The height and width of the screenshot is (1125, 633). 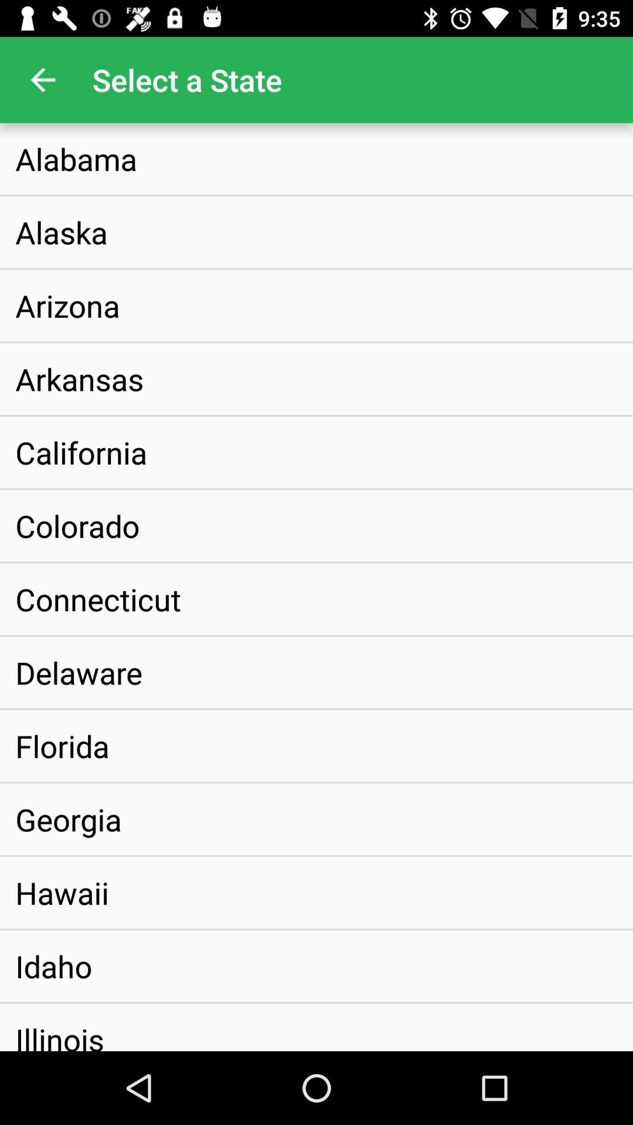 What do you see at coordinates (62, 232) in the screenshot?
I see `press item below the alabama icon` at bounding box center [62, 232].